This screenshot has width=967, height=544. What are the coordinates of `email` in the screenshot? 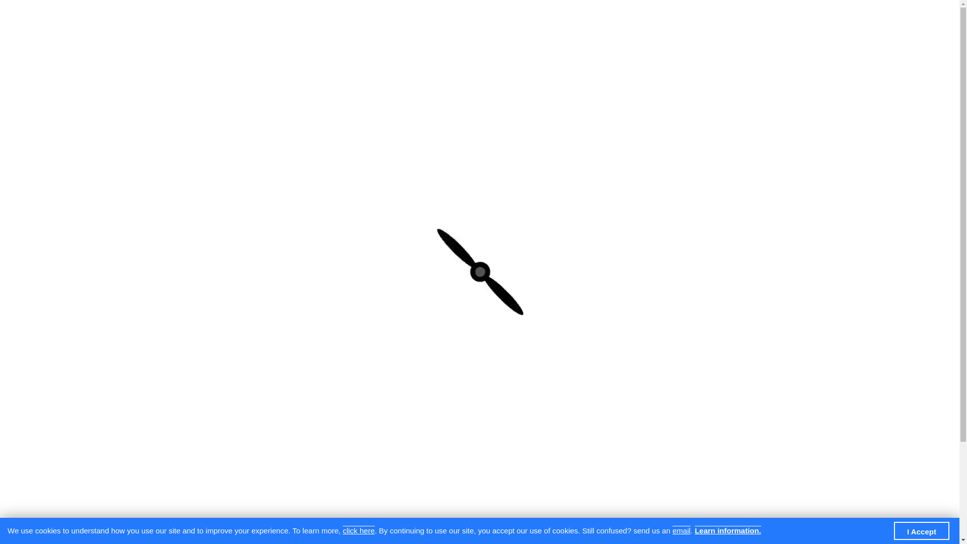 It's located at (681, 530).